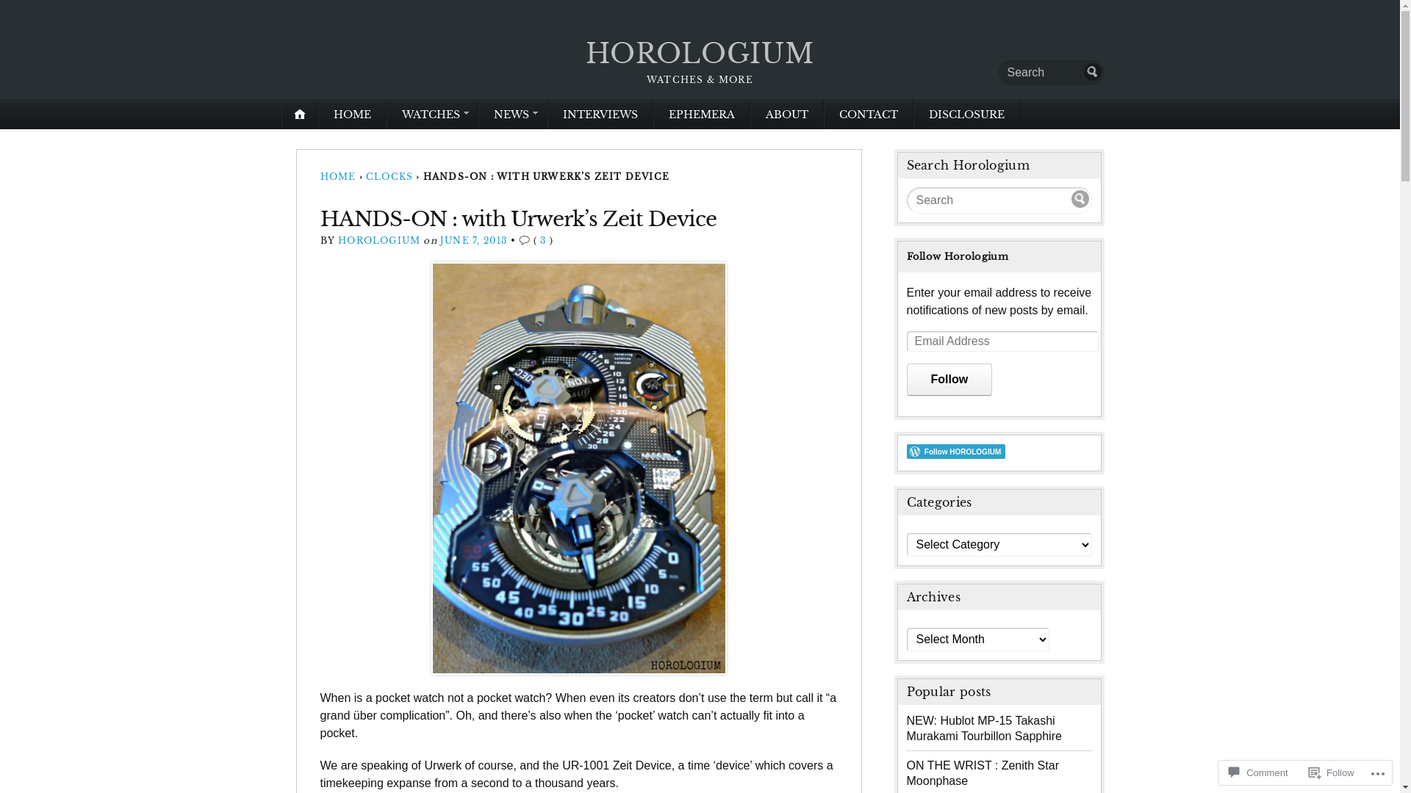 The width and height of the screenshot is (1411, 793). What do you see at coordinates (1332, 772) in the screenshot?
I see `Follow` at bounding box center [1332, 772].